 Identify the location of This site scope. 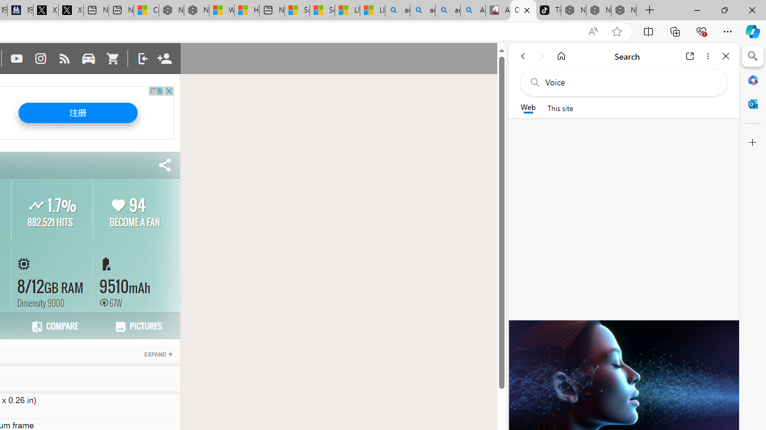
(560, 107).